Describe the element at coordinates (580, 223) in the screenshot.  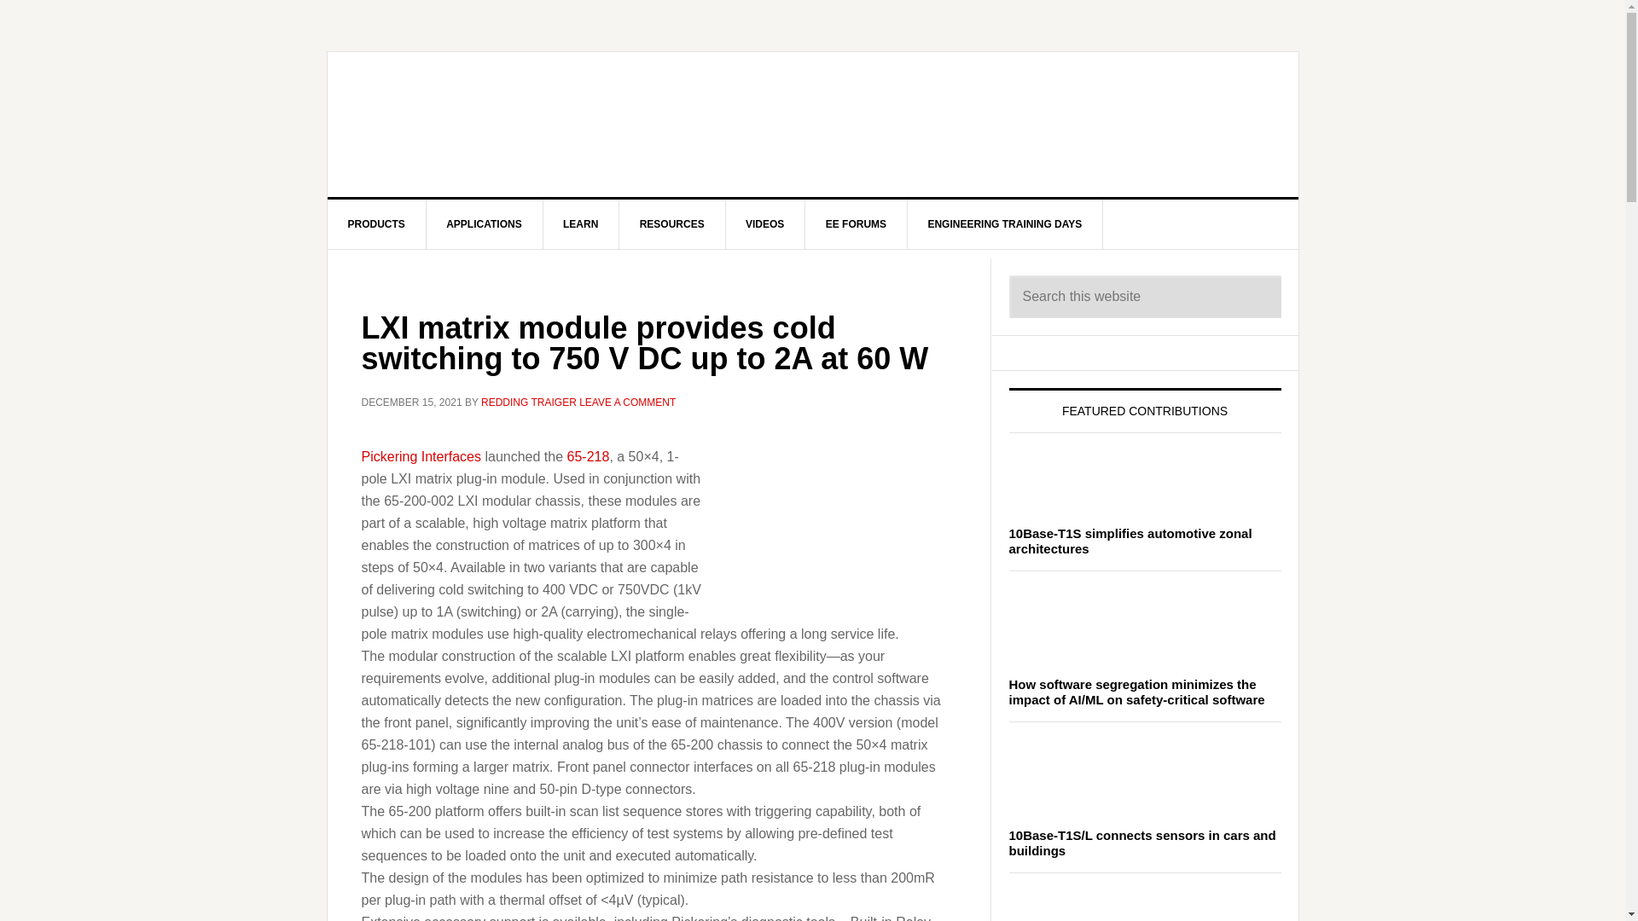
I see `LEARN` at that location.